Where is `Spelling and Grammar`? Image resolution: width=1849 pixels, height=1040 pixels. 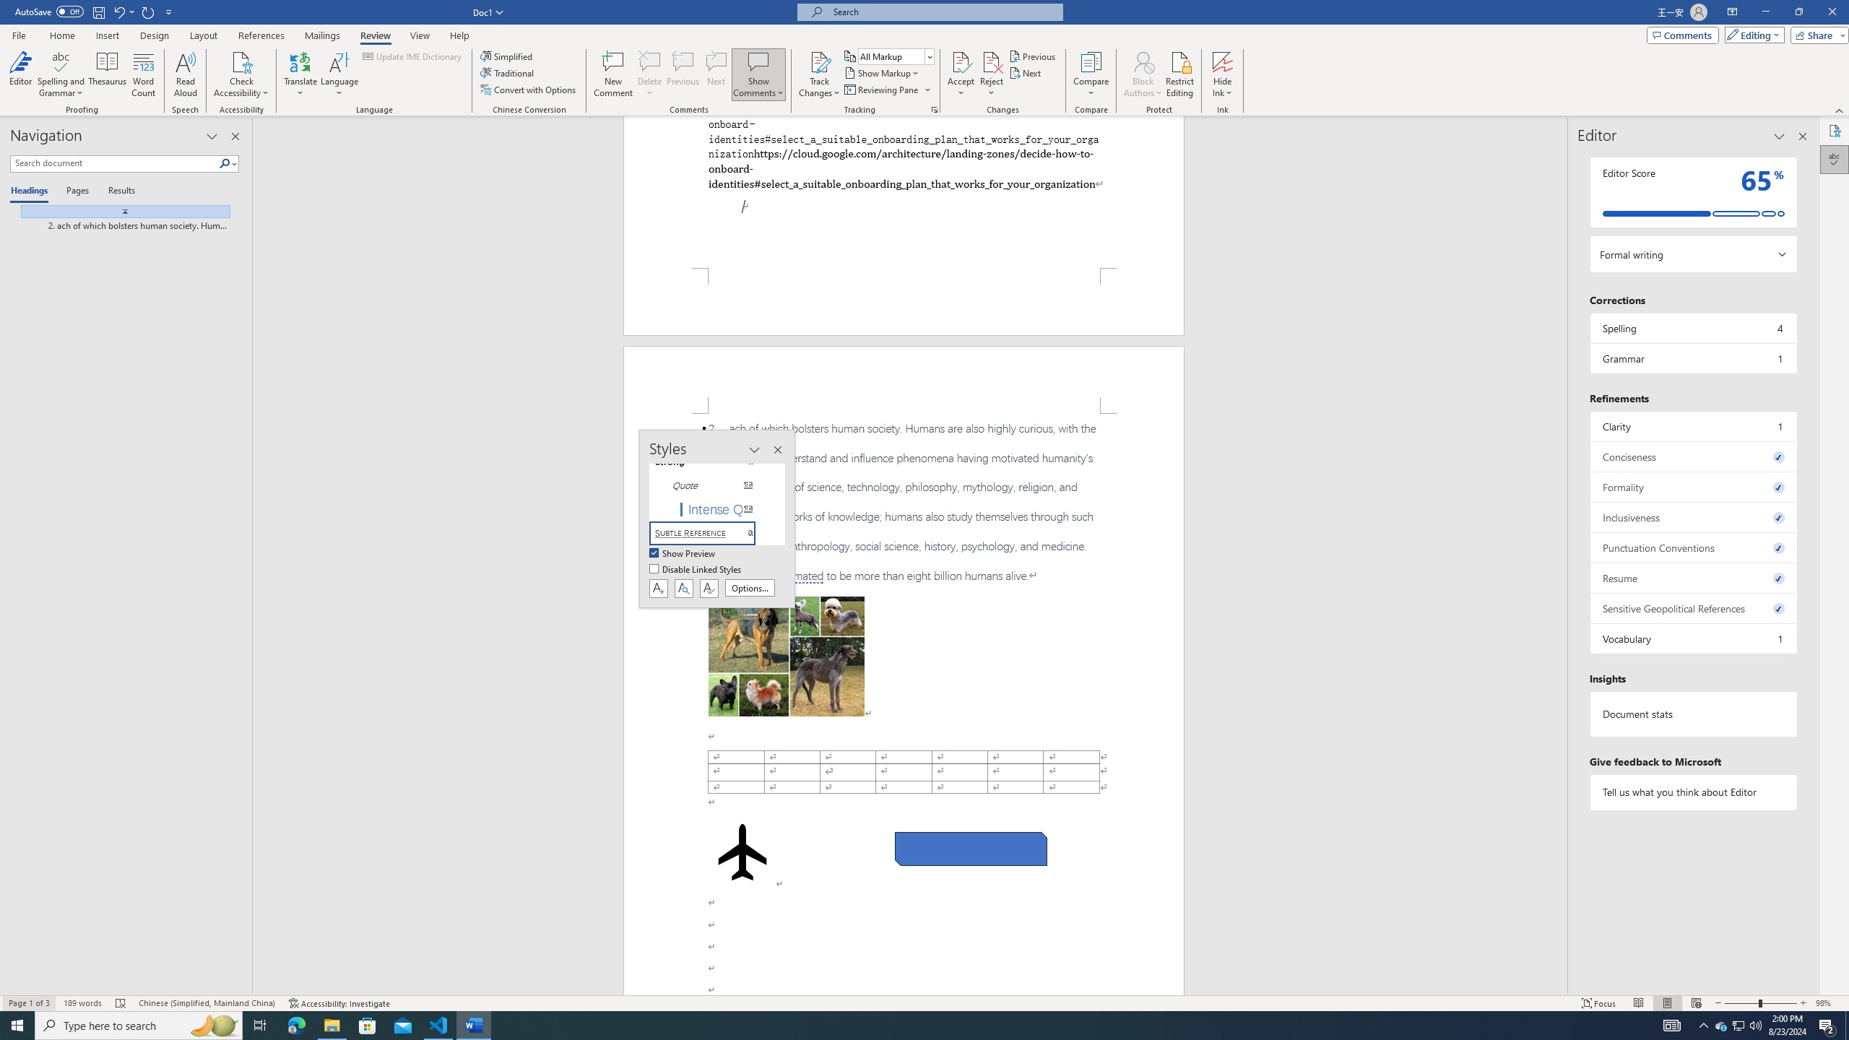 Spelling and Grammar is located at coordinates (62, 61).